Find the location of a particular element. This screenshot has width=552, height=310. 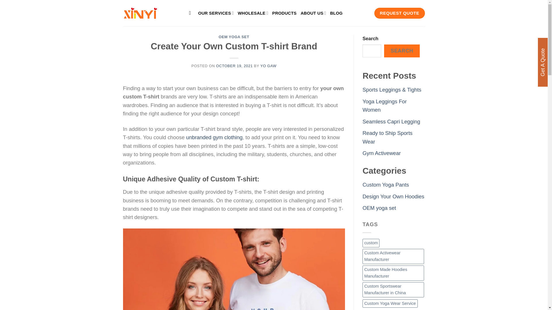

WHOLESALE is located at coordinates (253, 13).